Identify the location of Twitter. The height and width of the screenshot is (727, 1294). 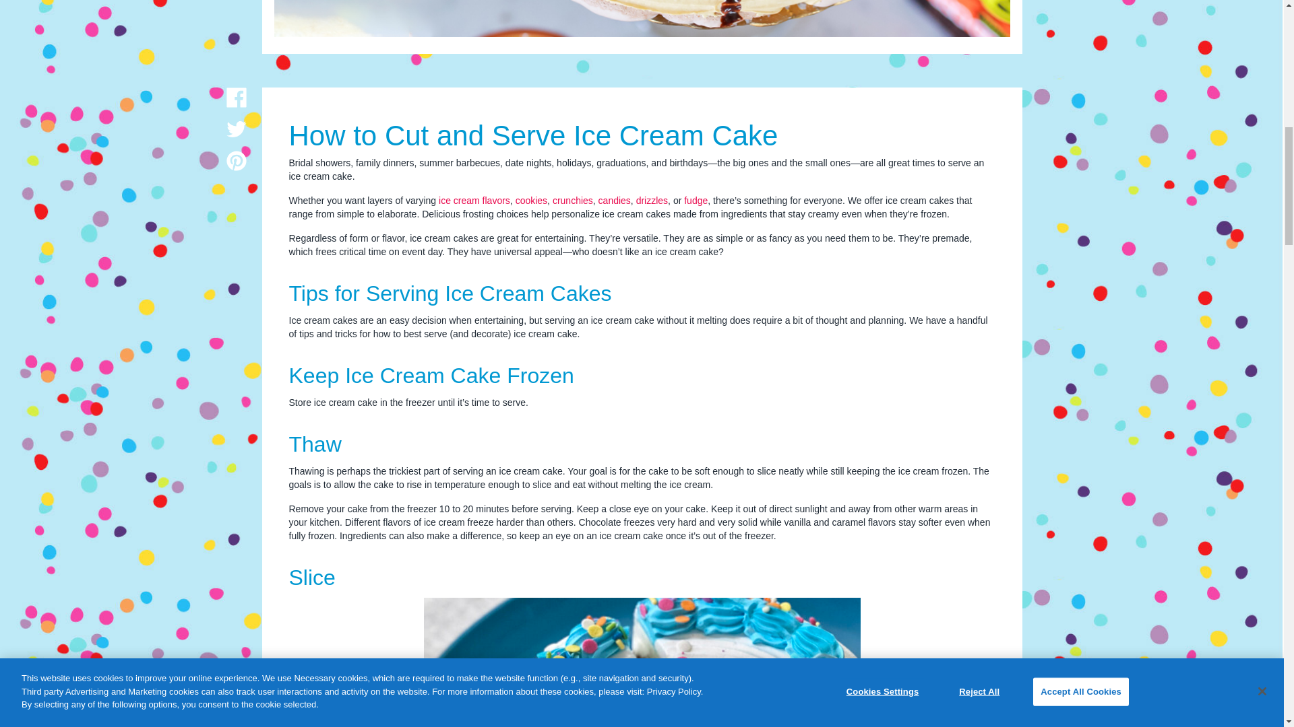
(237, 129).